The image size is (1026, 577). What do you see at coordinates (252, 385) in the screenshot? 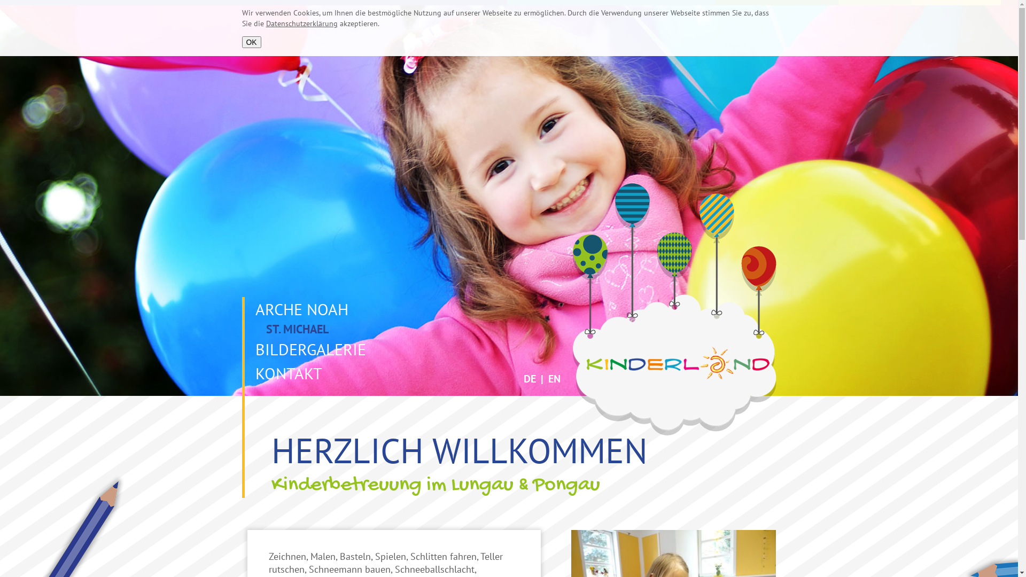
I see ` ` at bounding box center [252, 385].